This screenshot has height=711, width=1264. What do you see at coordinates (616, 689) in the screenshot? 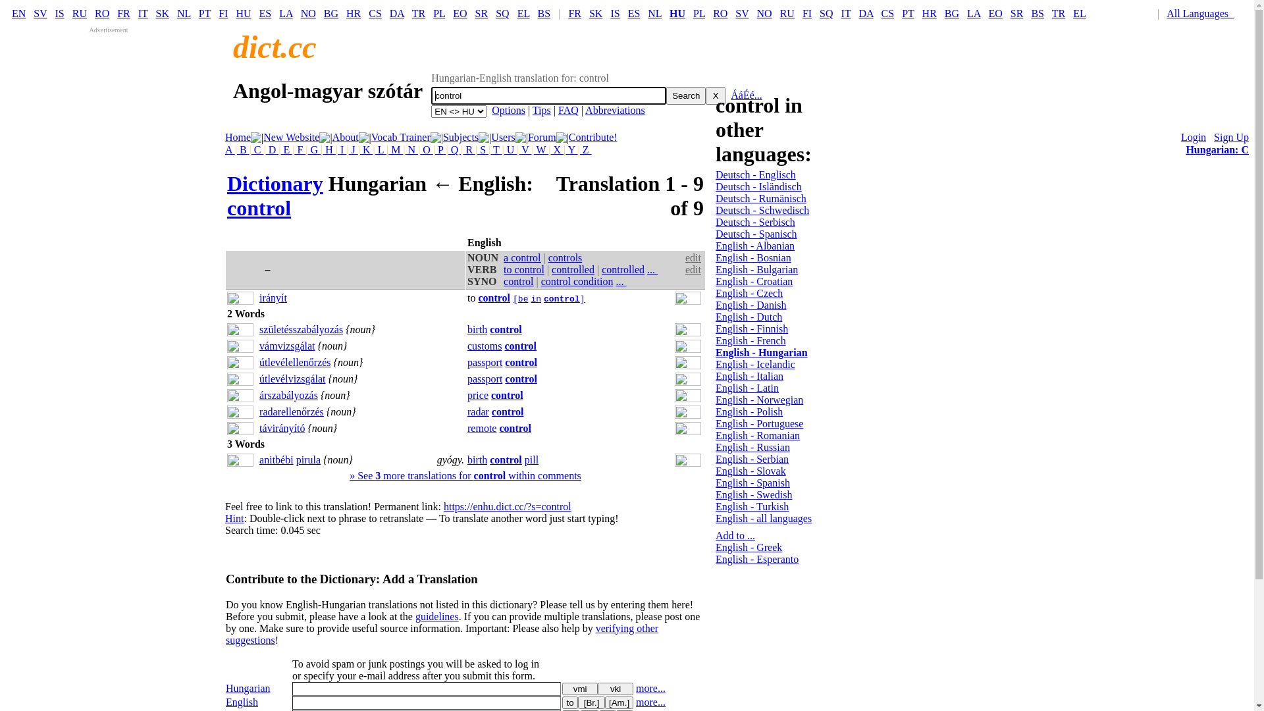
I see `vki` at bounding box center [616, 689].